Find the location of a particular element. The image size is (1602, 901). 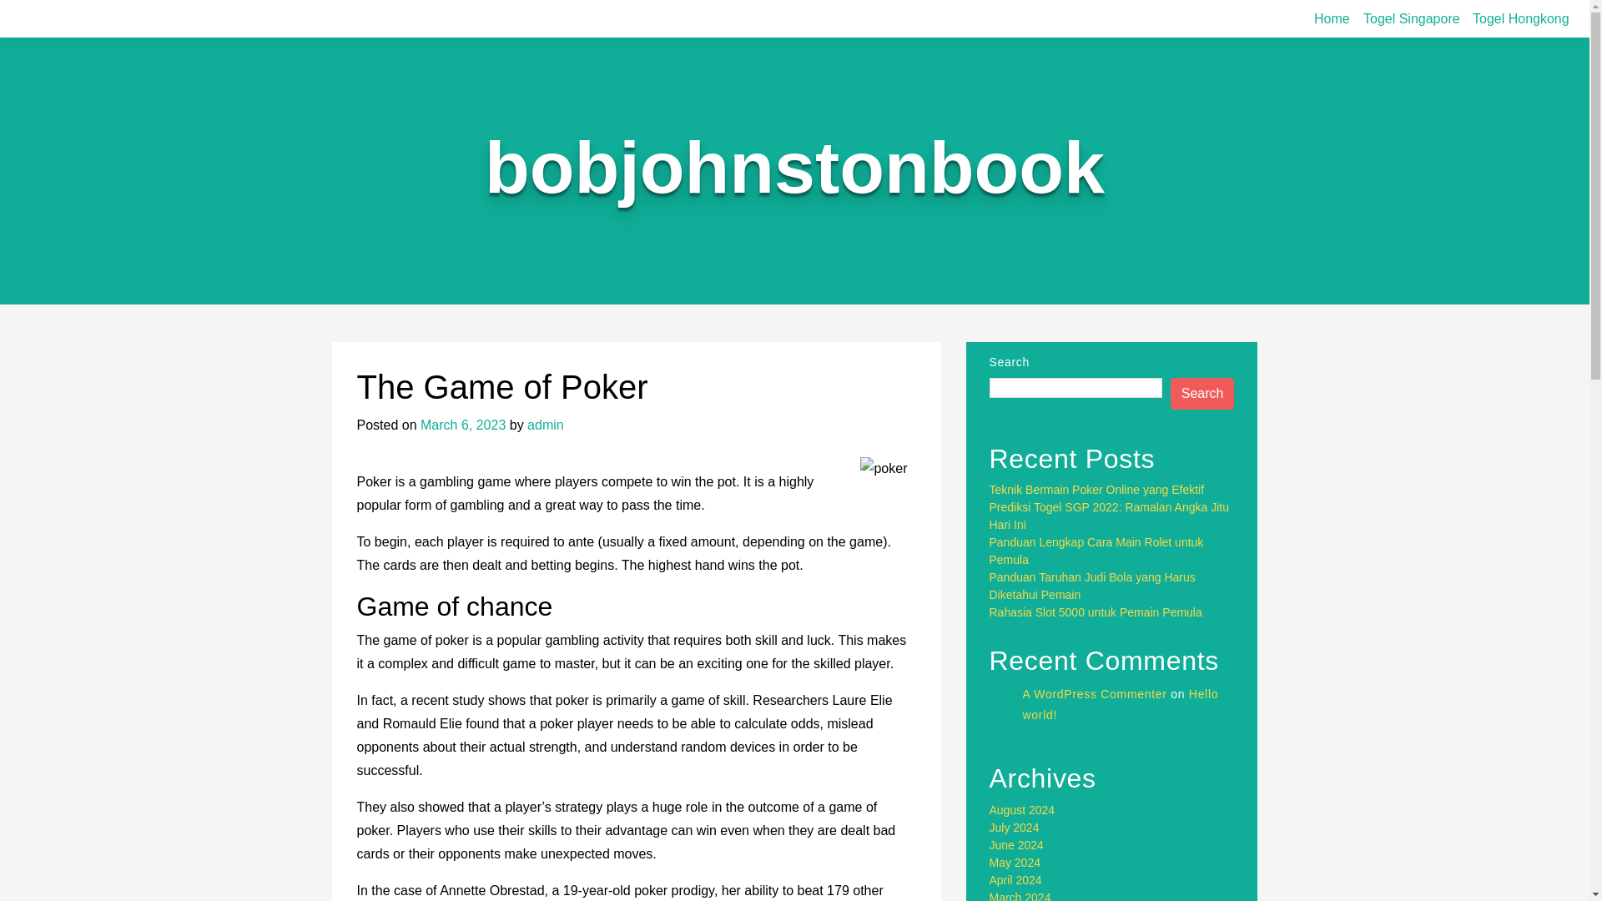

Prediksi Togel SGP 2022: Ramalan Angka Jitu Hari Ini is located at coordinates (1109, 516).